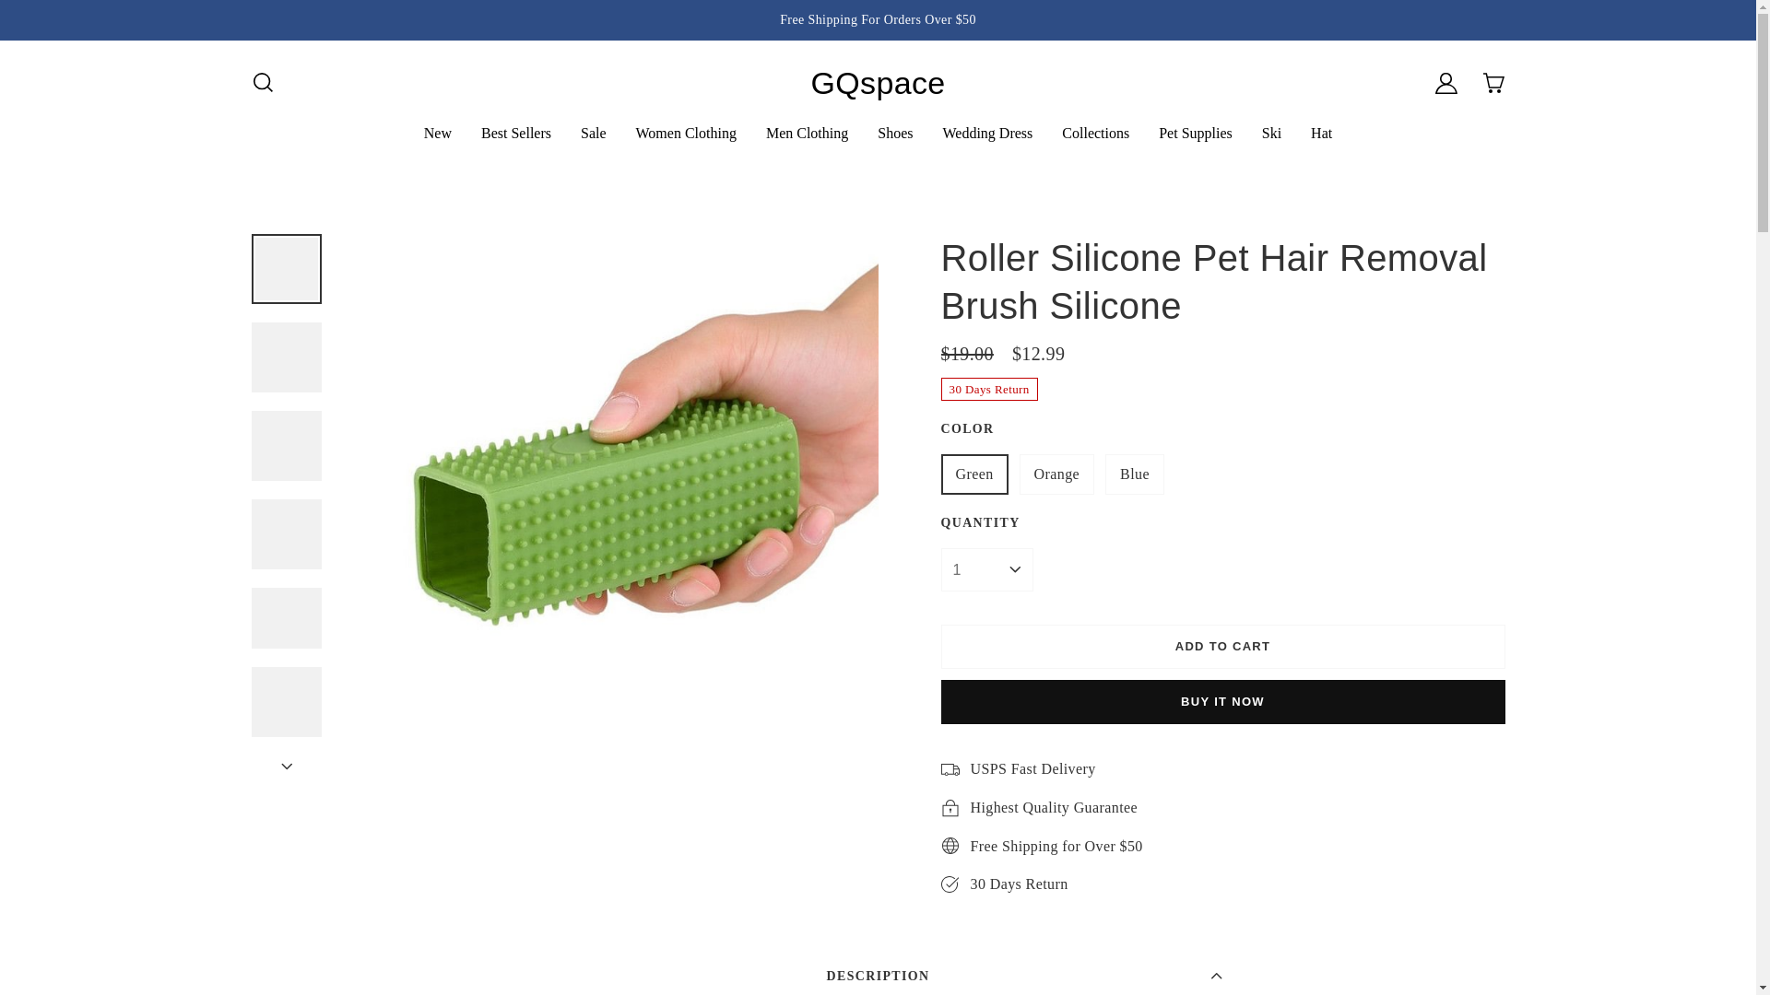 The image size is (1770, 995). I want to click on Women Clothing, so click(686, 133).